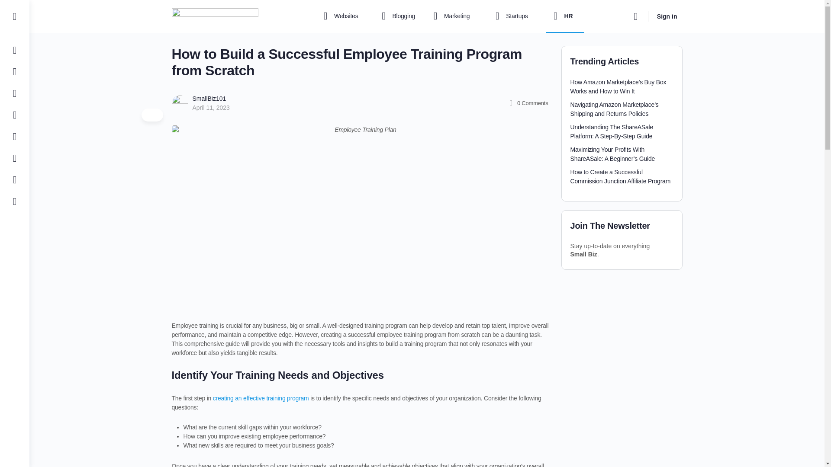  What do you see at coordinates (453, 16) in the screenshot?
I see `Marketing` at bounding box center [453, 16].